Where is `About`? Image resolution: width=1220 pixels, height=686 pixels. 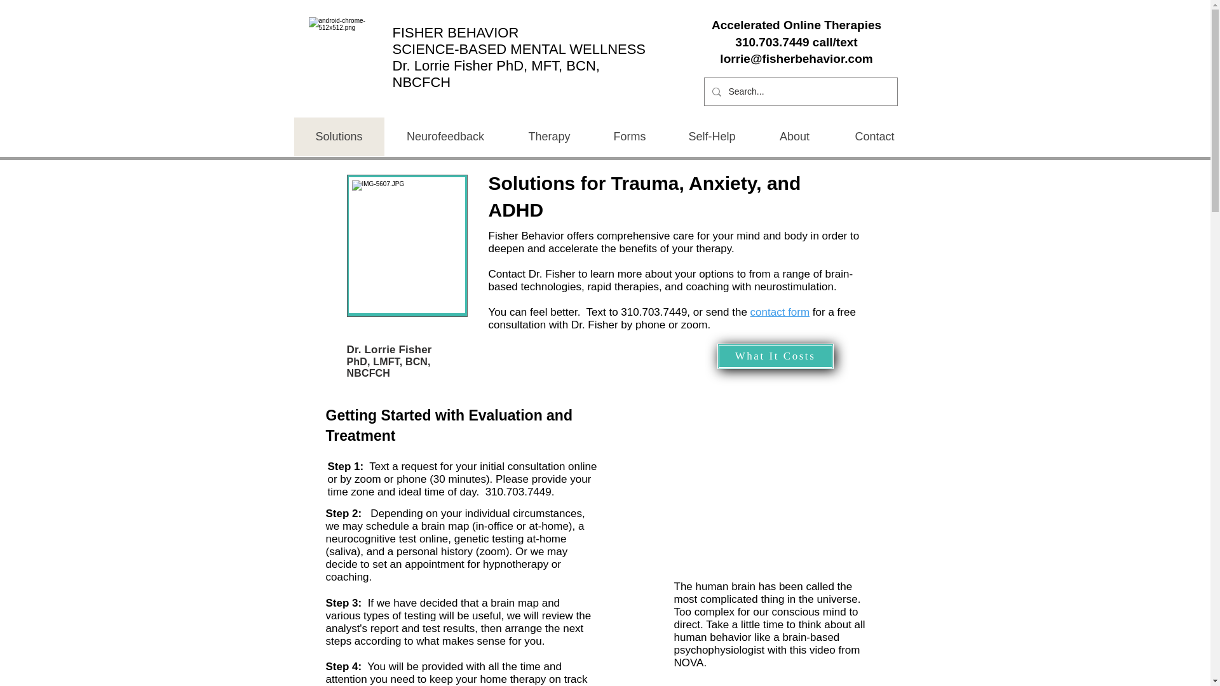
About is located at coordinates (794, 137).